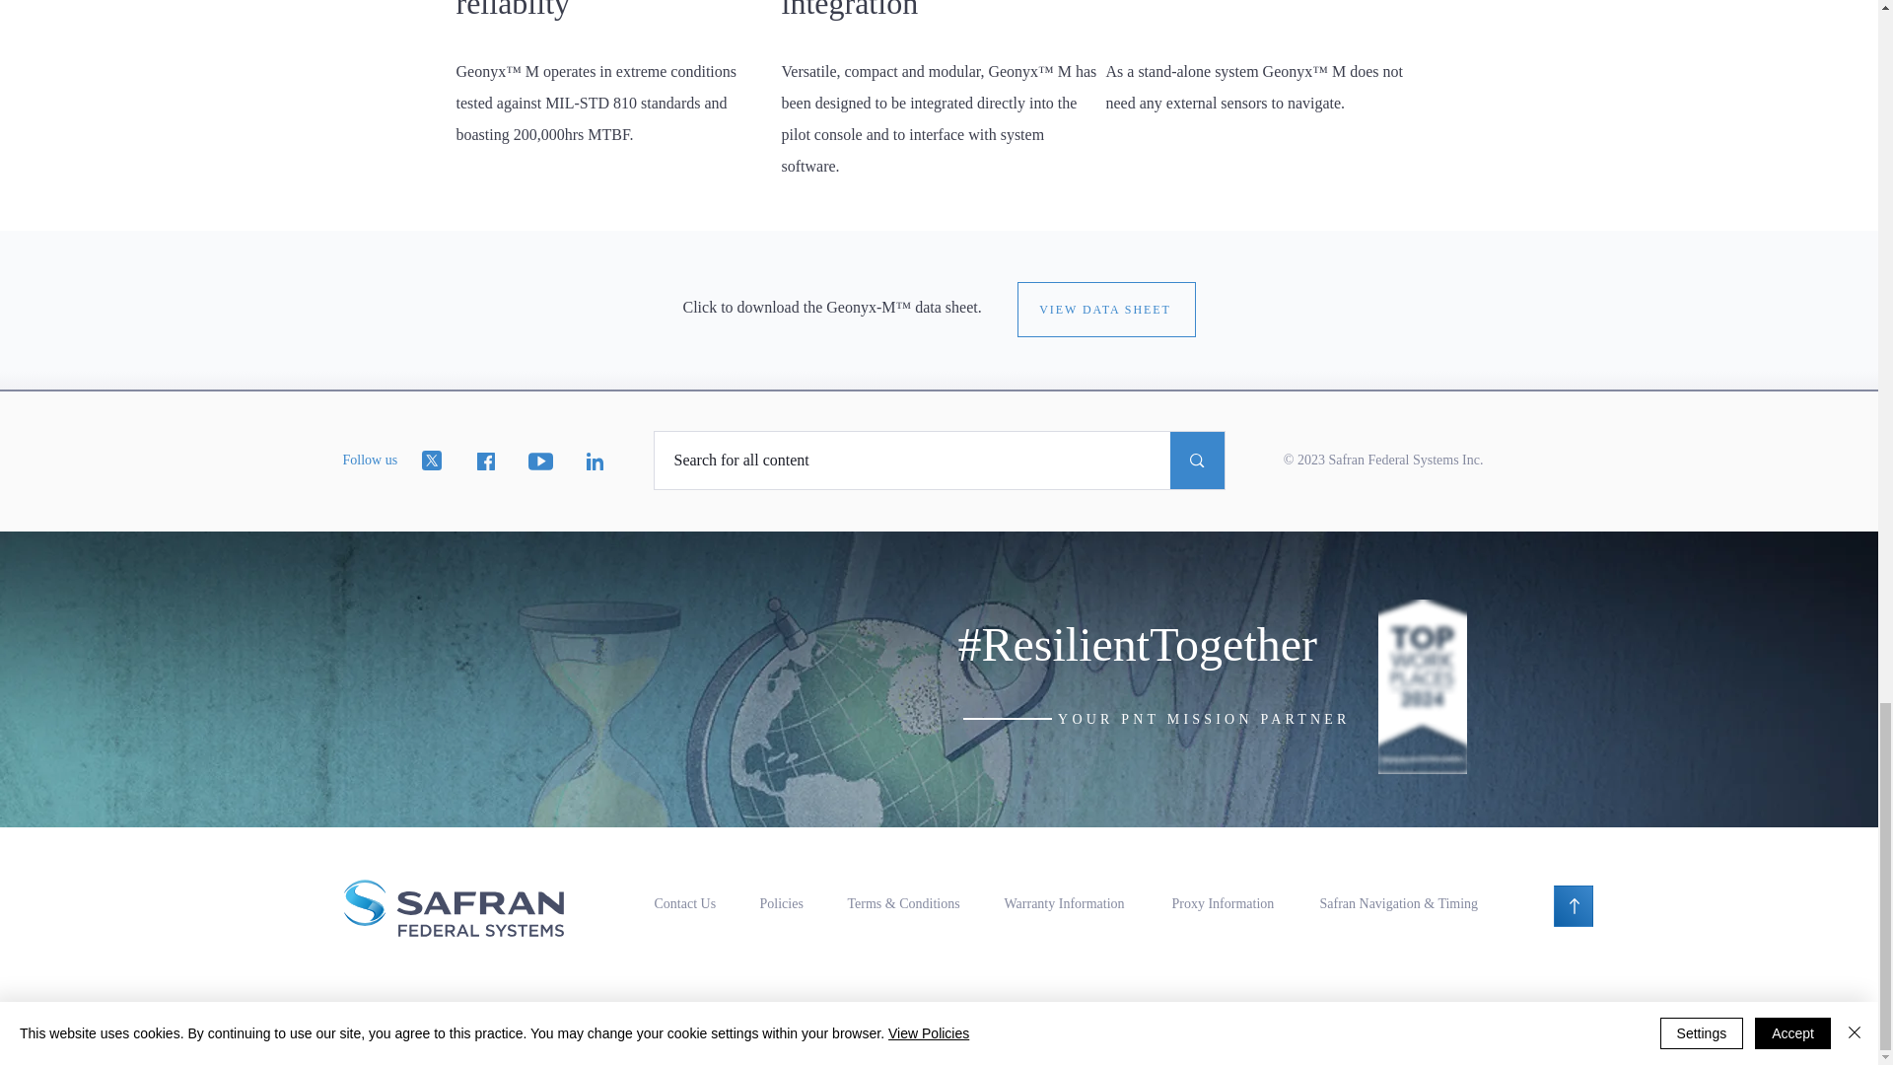  Describe the element at coordinates (1063, 903) in the screenshot. I see `Warranty Information` at that location.